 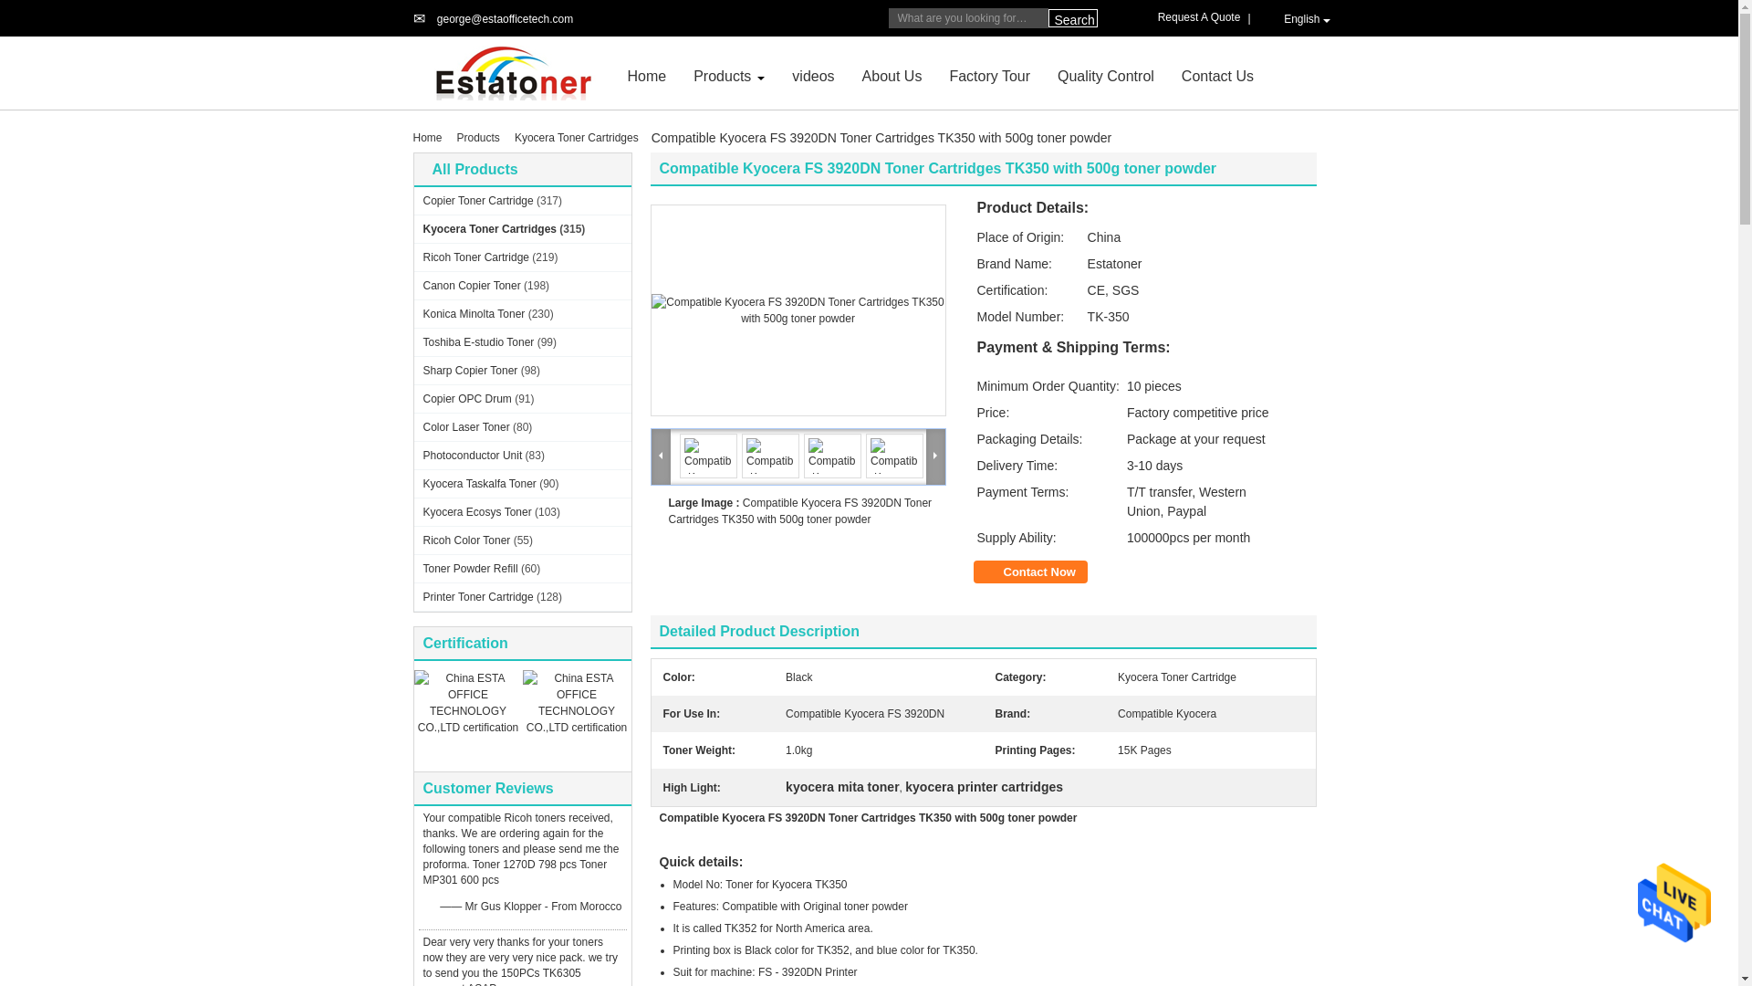 I want to click on ESTA OFFICE TECHNOLOGY CO.,LTD, so click(x=647, y=75).